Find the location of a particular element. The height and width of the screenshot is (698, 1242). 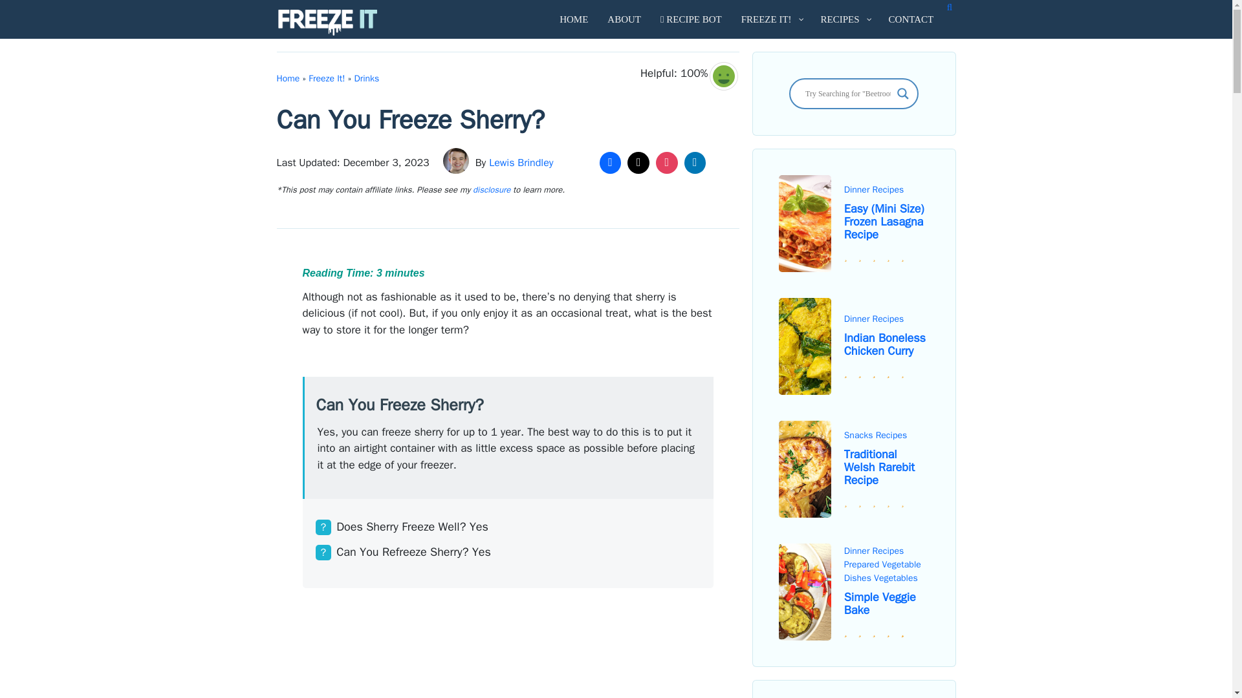

ABOUT is located at coordinates (624, 19).